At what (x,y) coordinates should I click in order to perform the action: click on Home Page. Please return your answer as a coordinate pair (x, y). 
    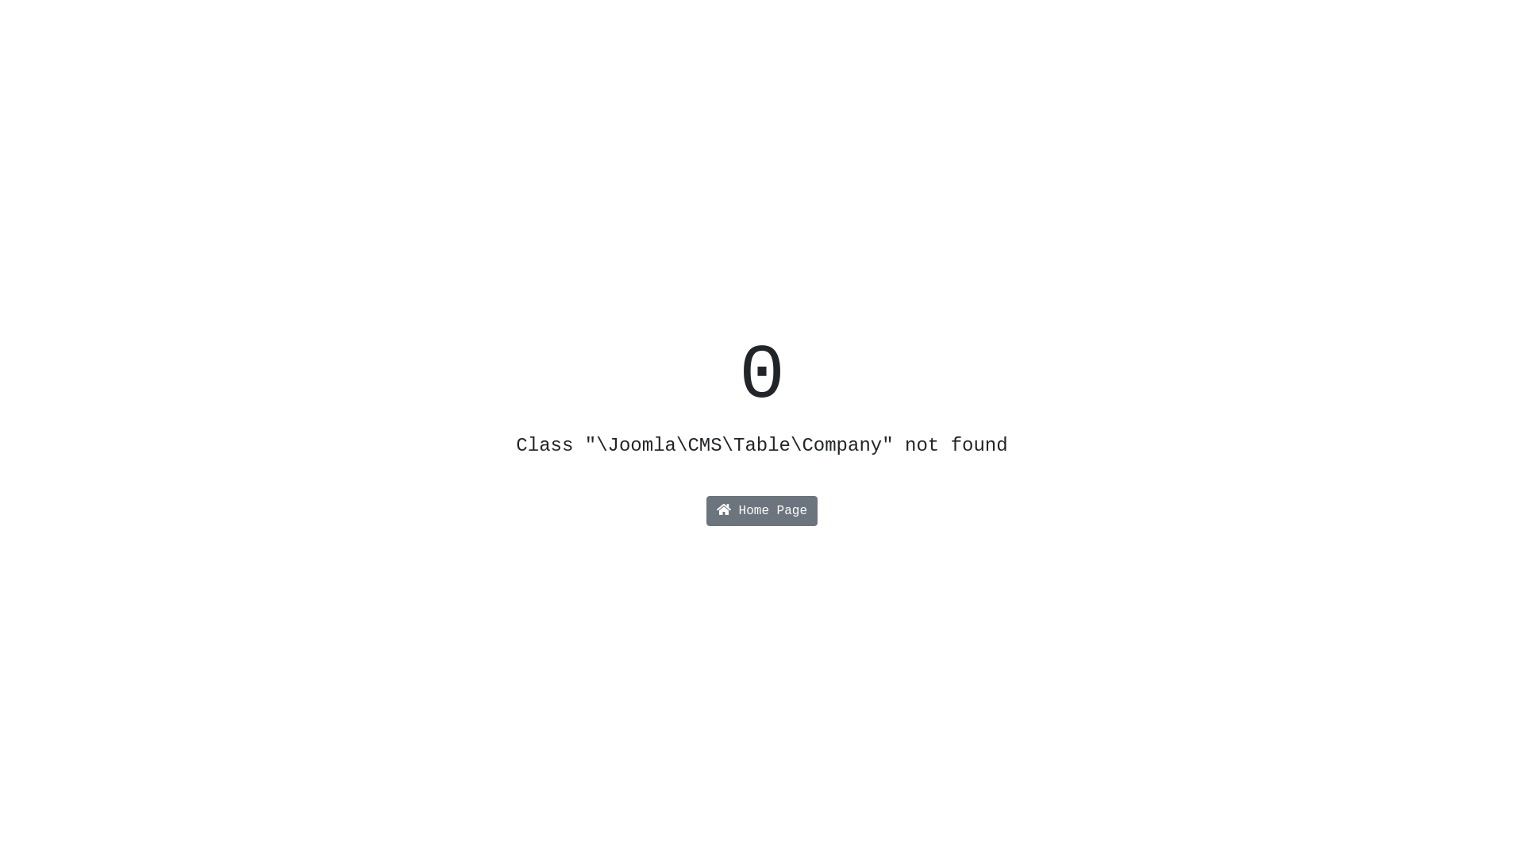
    Looking at the image, I should click on (762, 511).